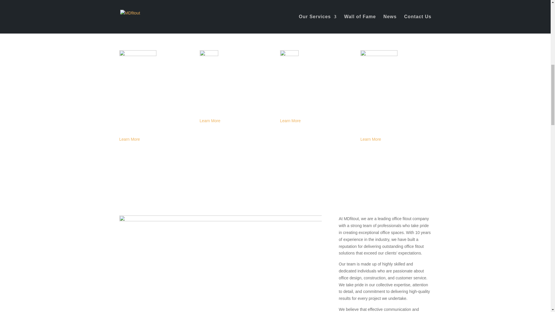 The image size is (555, 312). Describe the element at coordinates (138, 69) in the screenshot. I see `construction-icon-6-yellow` at that location.